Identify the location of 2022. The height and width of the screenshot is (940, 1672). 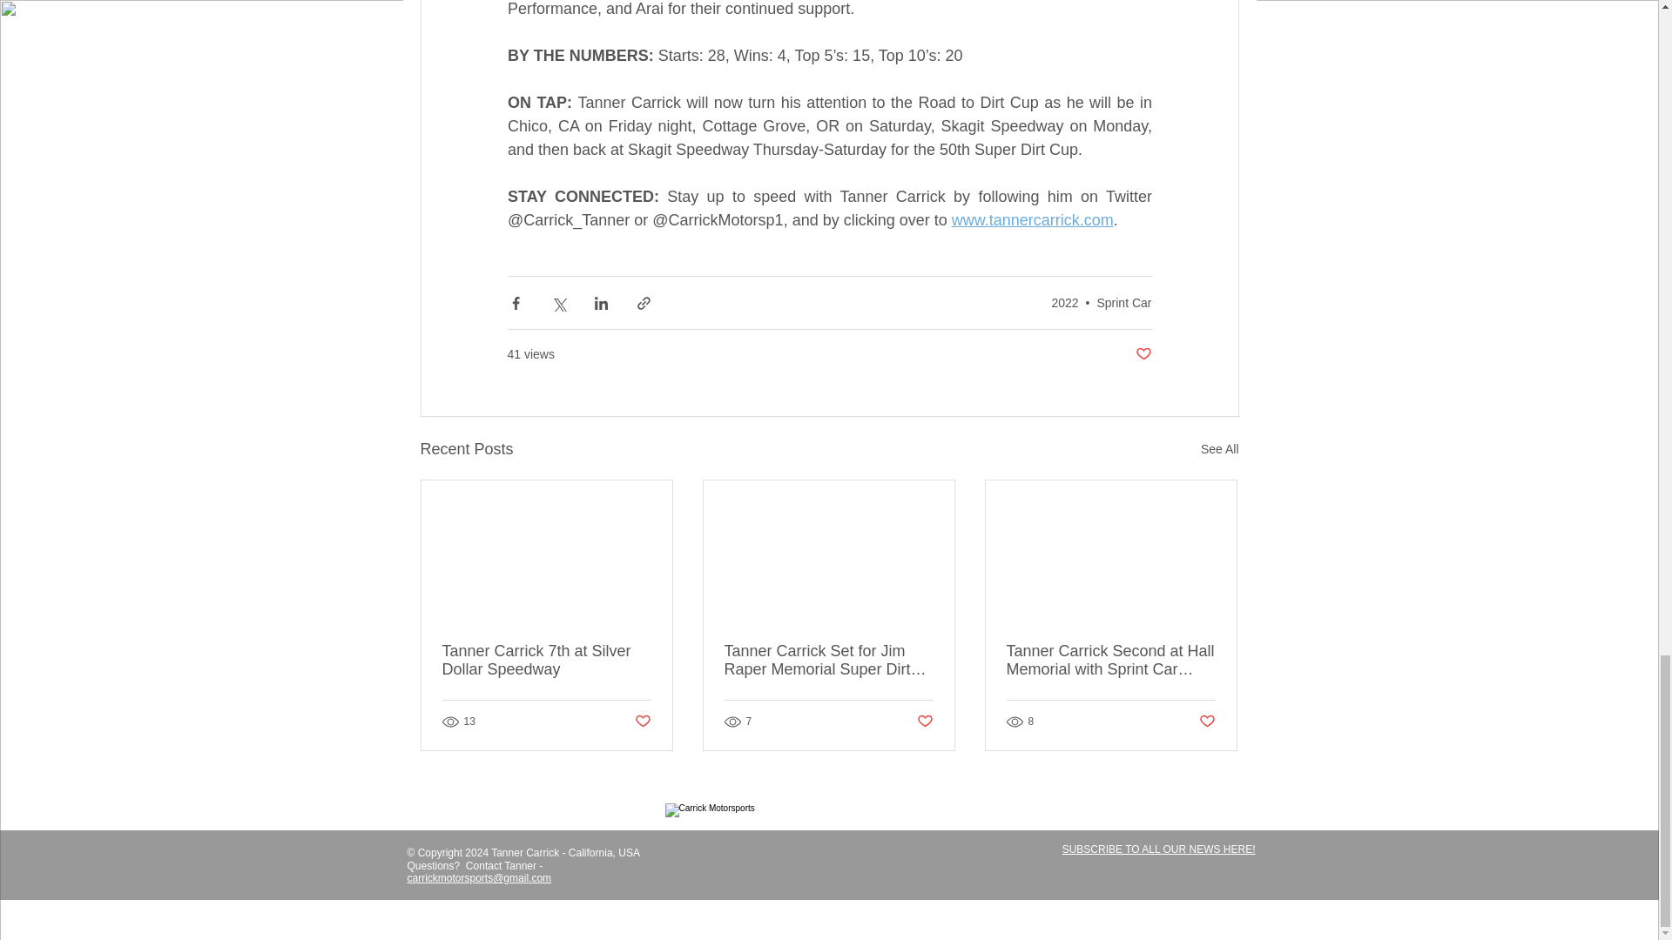
(1064, 303).